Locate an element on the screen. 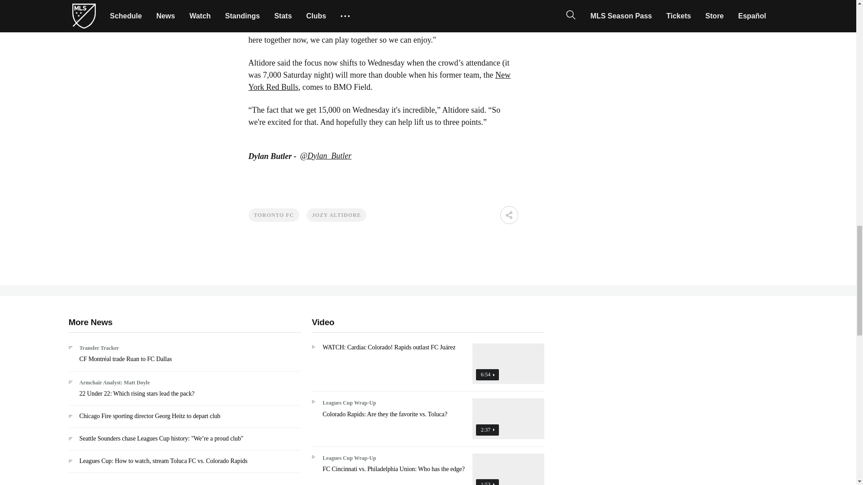 Image resolution: width=863 pixels, height=485 pixels. FC Cincinnati vs. Philadelphia Union: Who has the edge? is located at coordinates (428, 469).